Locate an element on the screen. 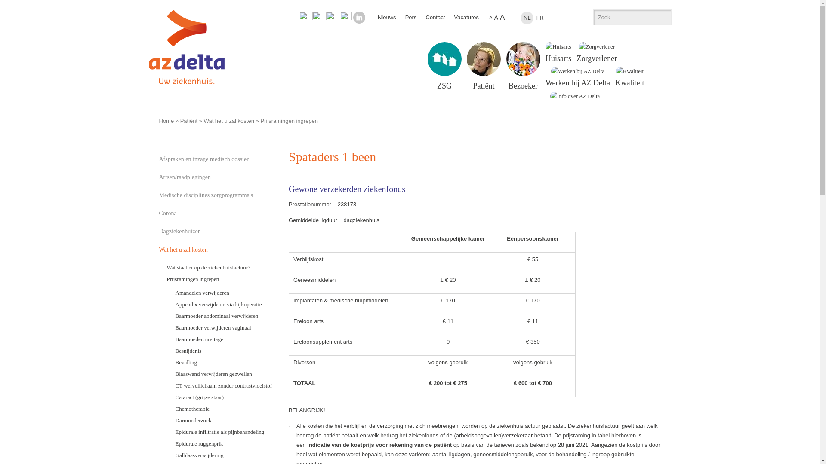 The image size is (826, 464). Afspraken en inzage medisch dossier is located at coordinates (218, 159).